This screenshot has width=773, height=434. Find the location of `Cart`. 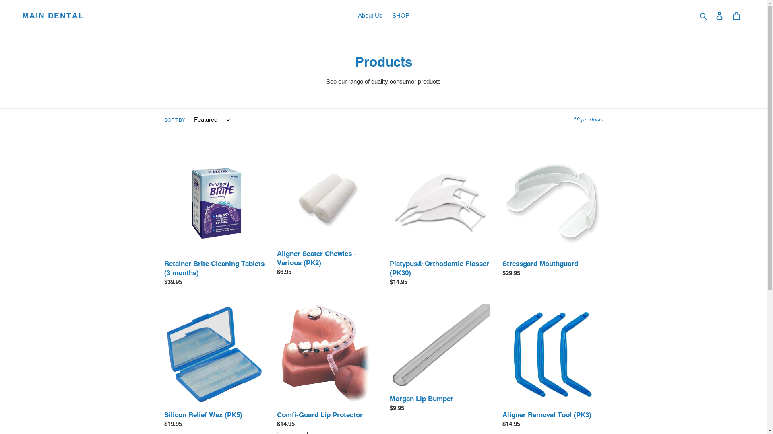

Cart is located at coordinates (736, 16).